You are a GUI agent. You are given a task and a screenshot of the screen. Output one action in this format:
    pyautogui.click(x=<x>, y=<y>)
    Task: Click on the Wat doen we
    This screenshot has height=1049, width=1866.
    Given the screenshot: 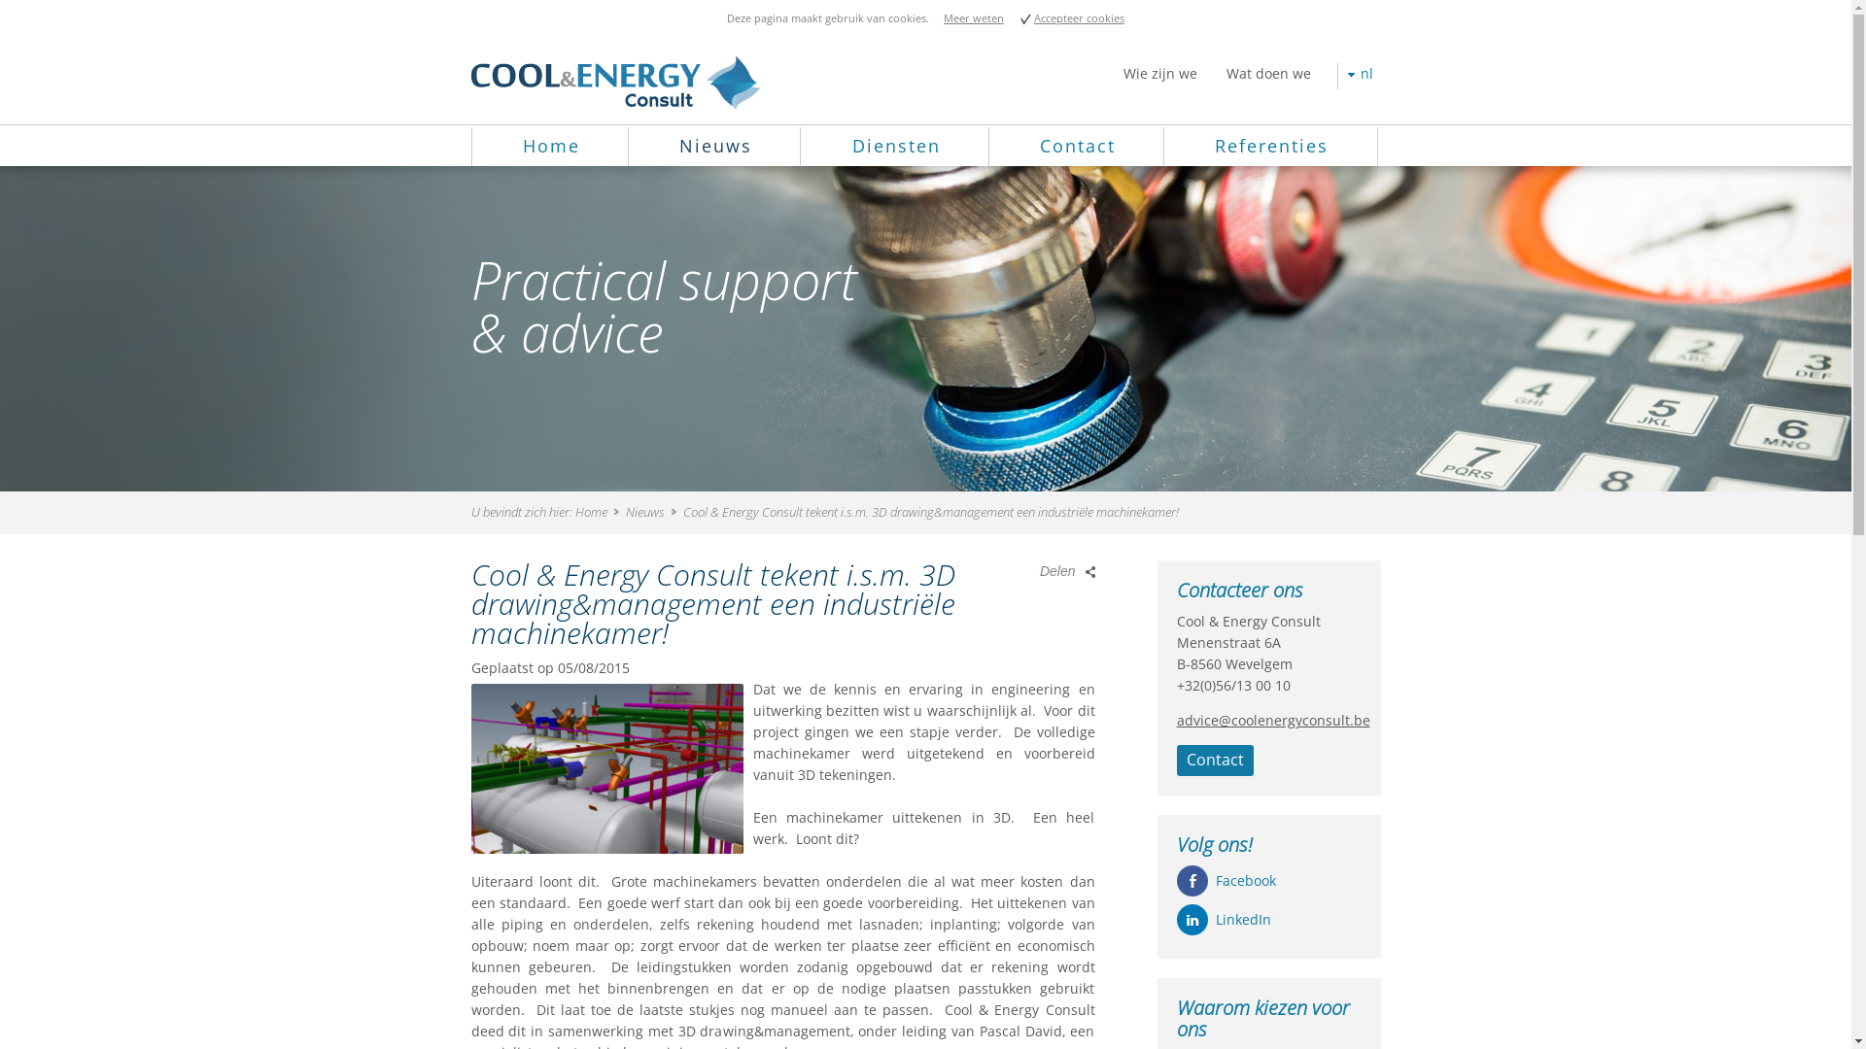 What is the action you would take?
    pyautogui.click(x=1267, y=76)
    